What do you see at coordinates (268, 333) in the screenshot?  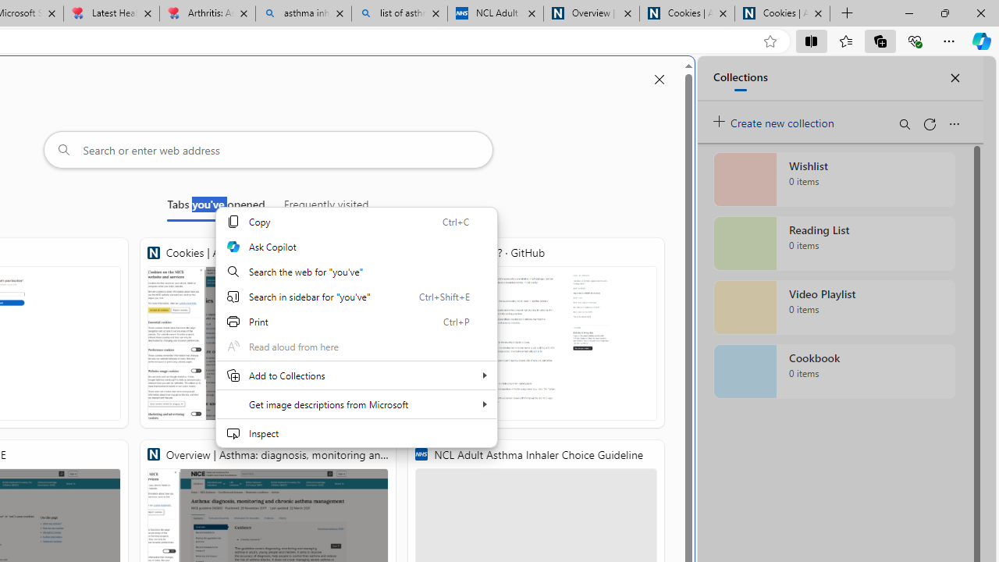 I see `Cookies | About | NICE` at bounding box center [268, 333].